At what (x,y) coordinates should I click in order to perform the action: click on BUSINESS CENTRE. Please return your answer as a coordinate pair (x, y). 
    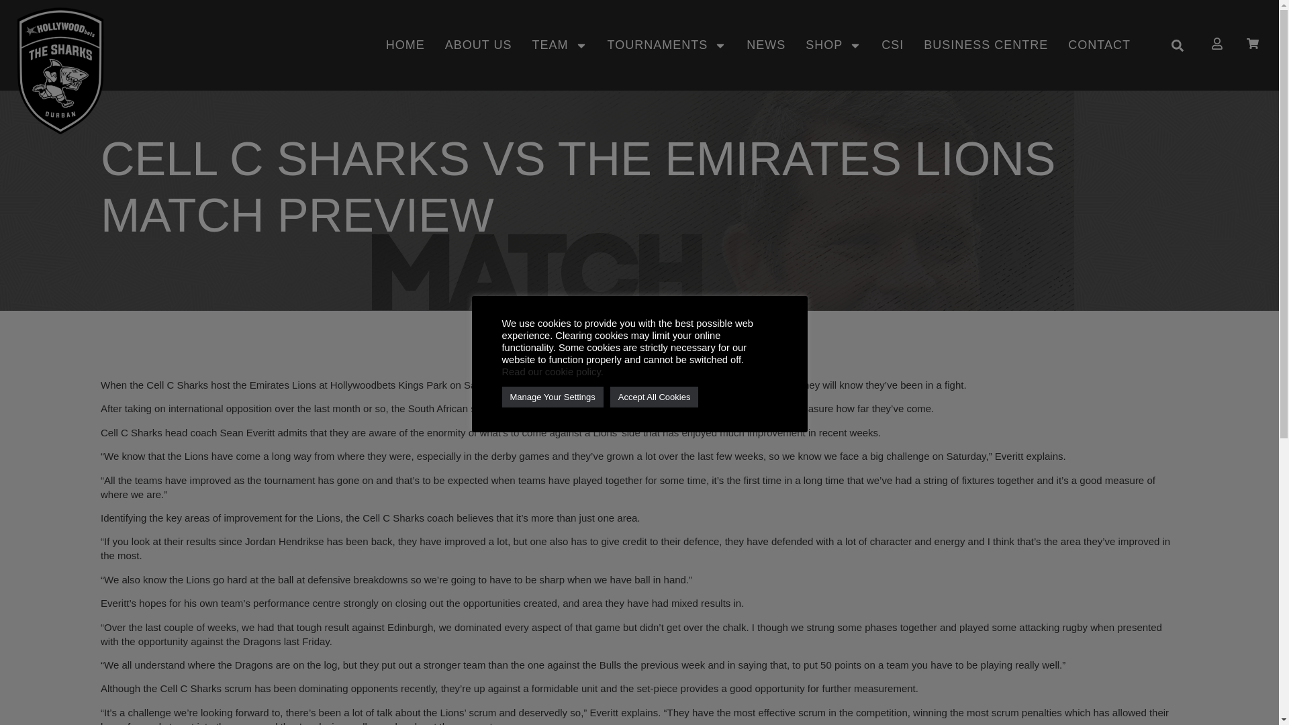
    Looking at the image, I should click on (986, 46).